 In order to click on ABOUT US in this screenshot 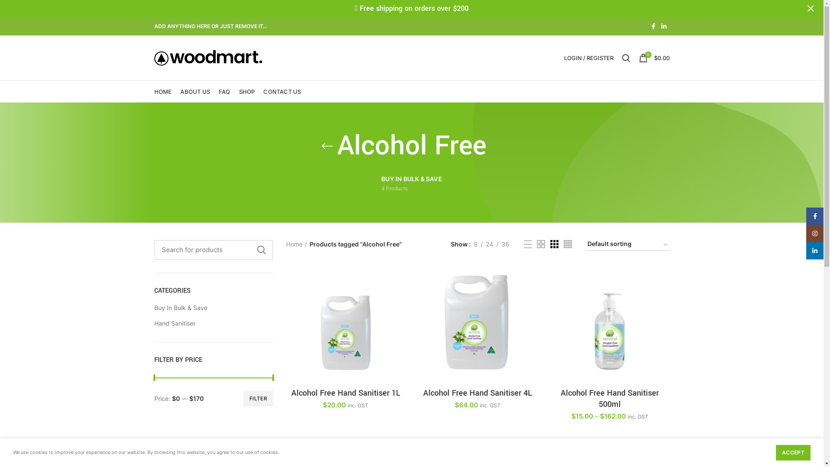, I will do `click(195, 92)`.